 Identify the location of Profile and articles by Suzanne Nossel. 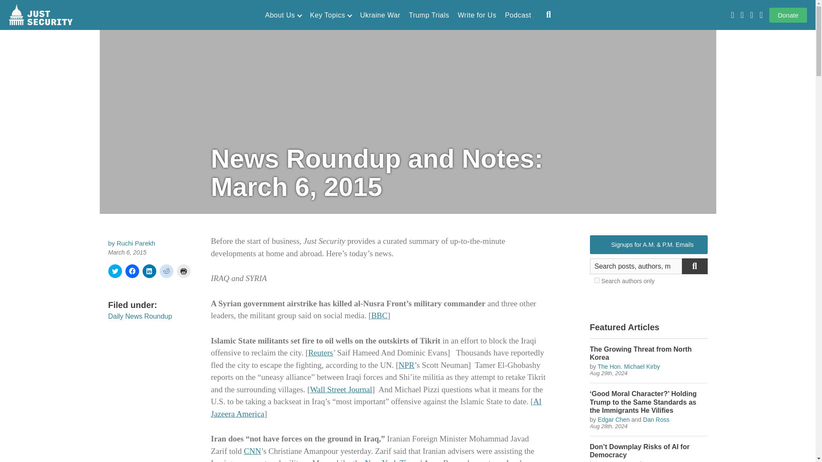
(619, 461).